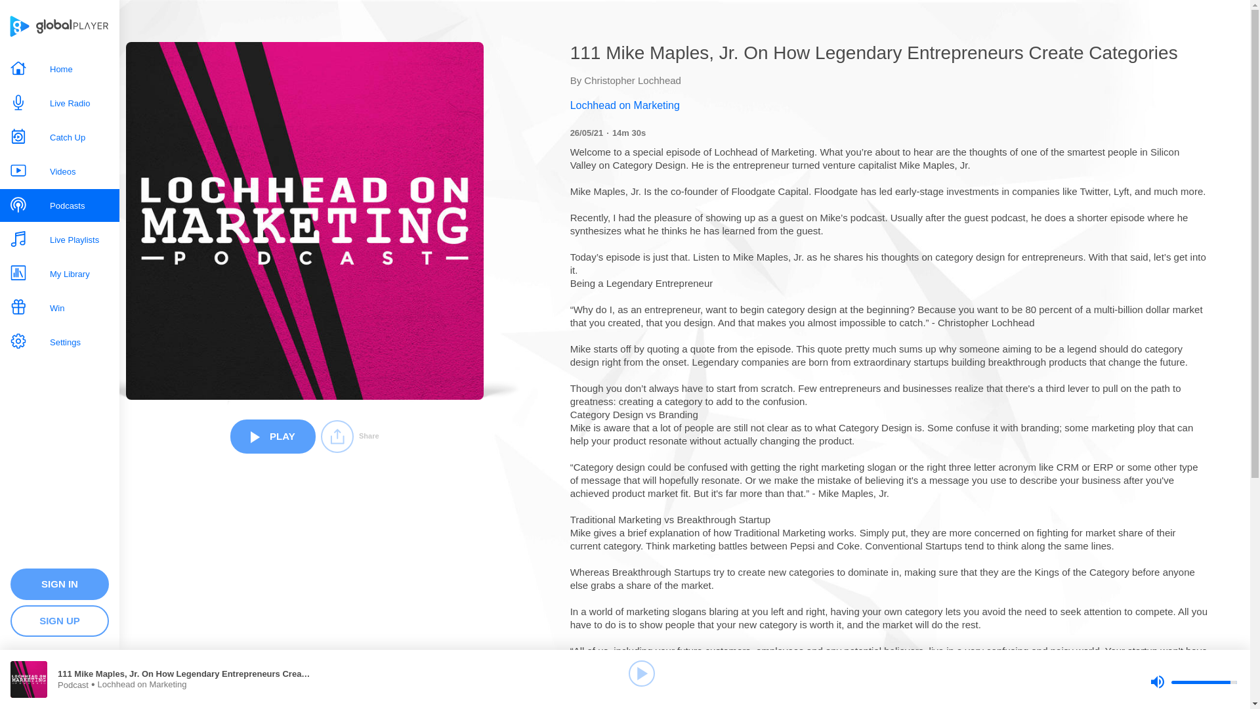 Image resolution: width=1260 pixels, height=709 pixels. Describe the element at coordinates (60, 307) in the screenshot. I see `Win` at that location.